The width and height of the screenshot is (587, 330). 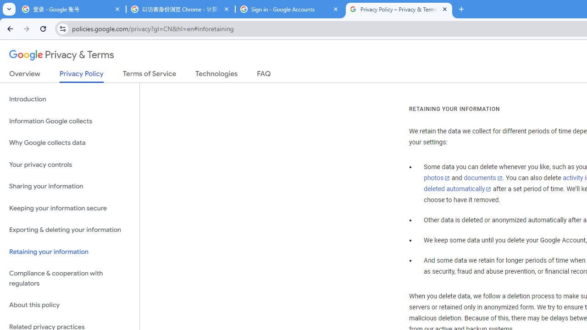 What do you see at coordinates (150, 76) in the screenshot?
I see `Terms of Service` at bounding box center [150, 76].